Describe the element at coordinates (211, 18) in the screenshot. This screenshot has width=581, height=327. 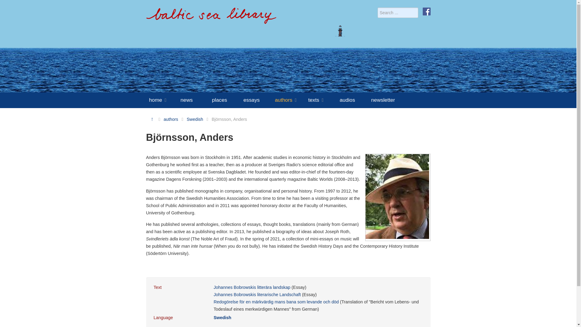
I see `home` at that location.